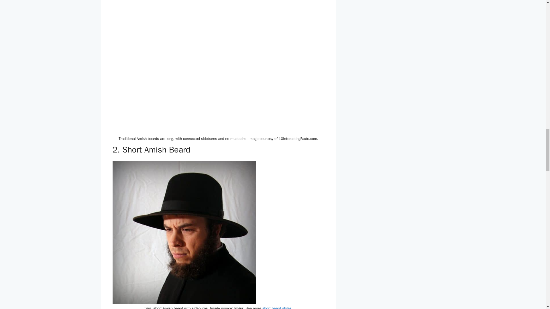 This screenshot has height=309, width=550. I want to click on Traditional Amish Beard, so click(179, 67).